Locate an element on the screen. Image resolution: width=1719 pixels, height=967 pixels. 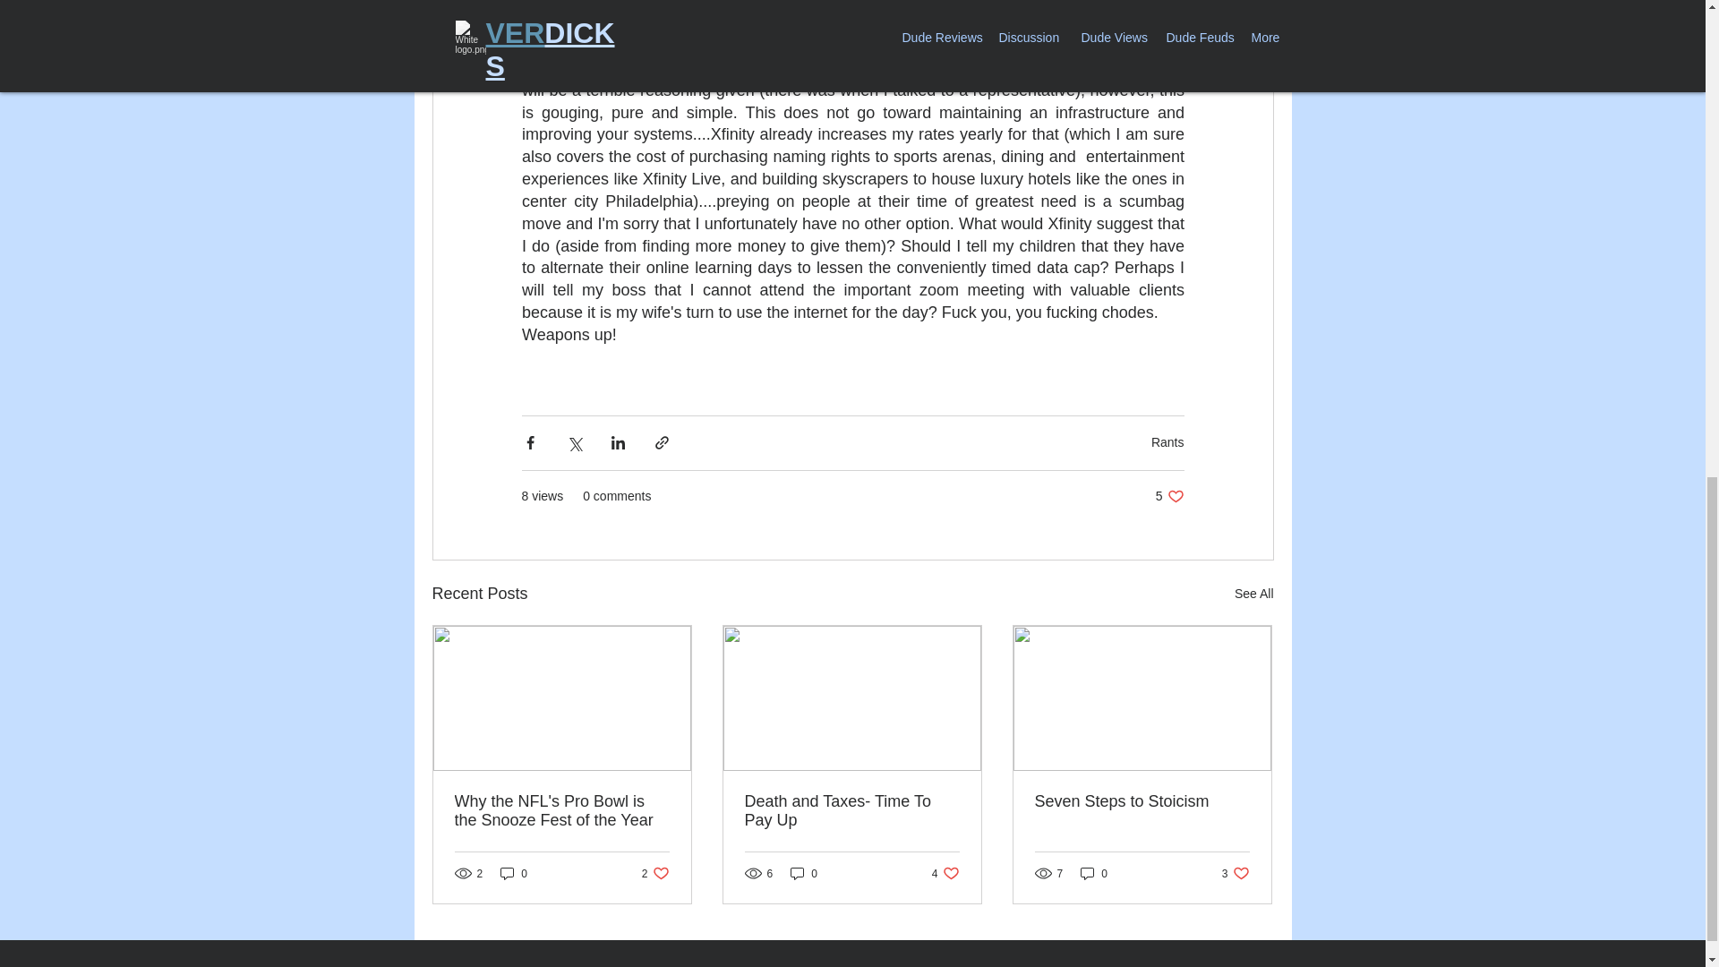
Death and Taxes- Time To Pay Up is located at coordinates (945, 872).